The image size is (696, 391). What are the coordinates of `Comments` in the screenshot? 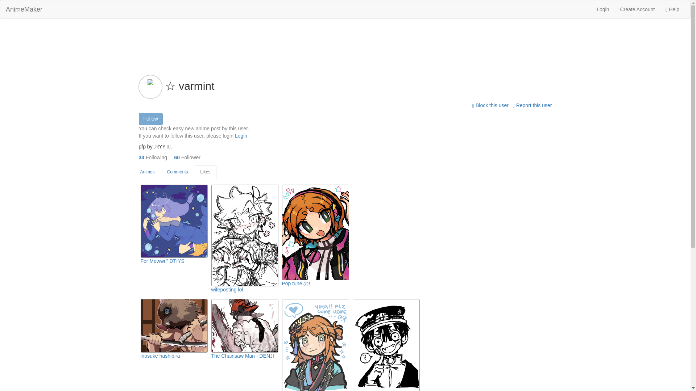 It's located at (178, 172).